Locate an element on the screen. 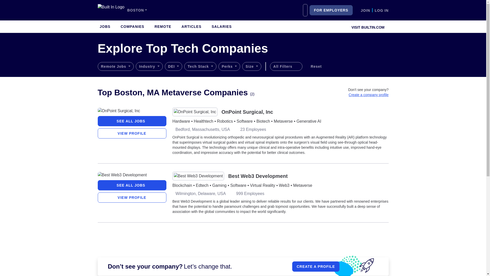 This screenshot has width=490, height=276. FOR EMPLOYERS is located at coordinates (331, 10).